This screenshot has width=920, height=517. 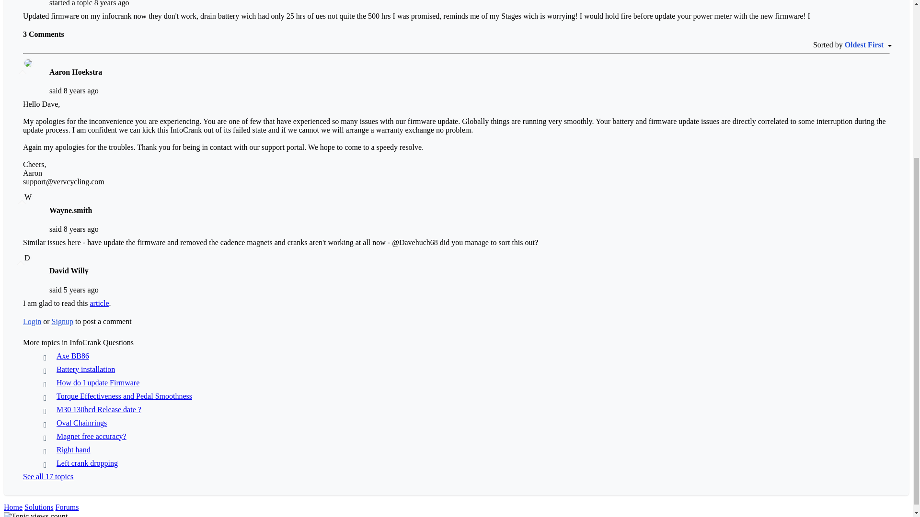 I want to click on Login, so click(x=32, y=321).